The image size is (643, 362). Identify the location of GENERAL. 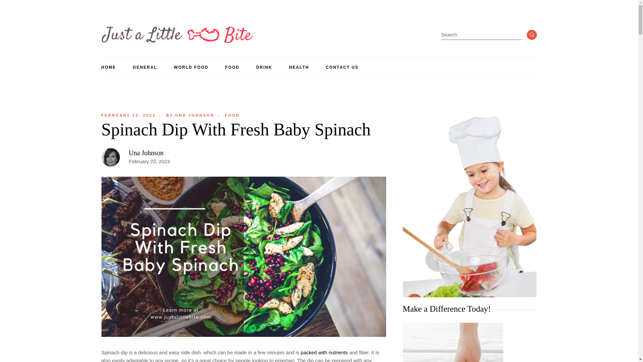
(191, 68).